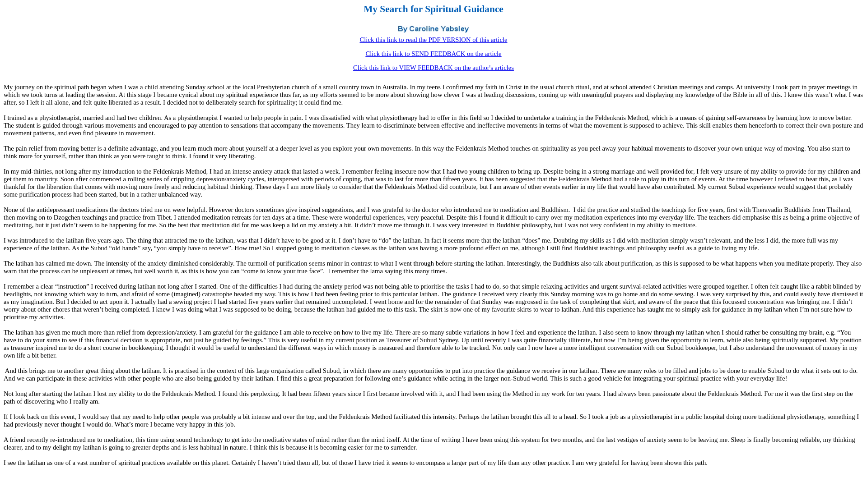 This screenshot has height=487, width=867. Describe the element at coordinates (433, 54) in the screenshot. I see `Click this link to SEND FEEDBACK on the article` at that location.